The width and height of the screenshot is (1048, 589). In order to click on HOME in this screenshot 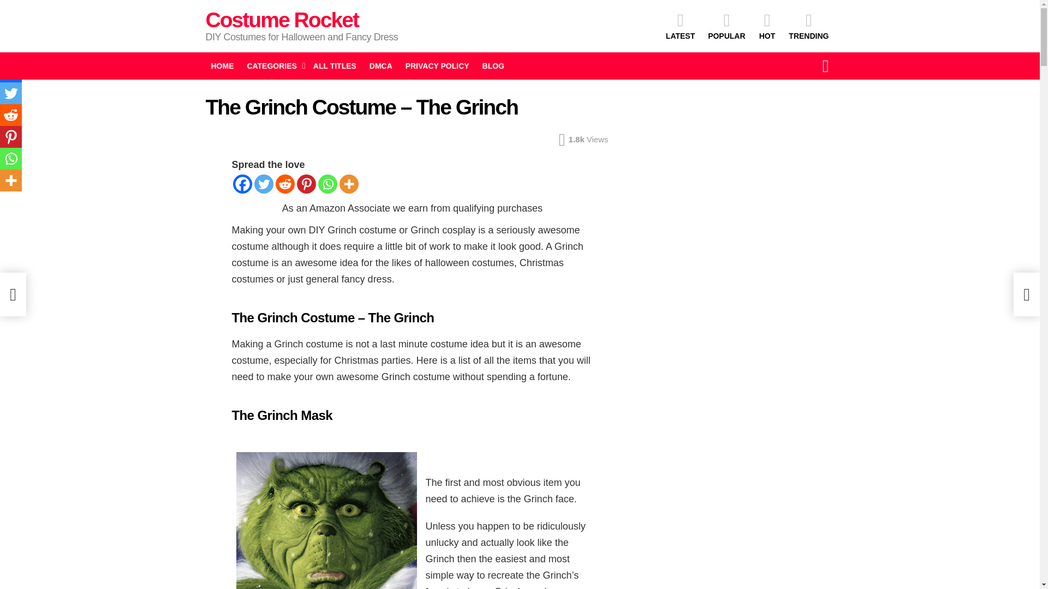, I will do `click(222, 65)`.